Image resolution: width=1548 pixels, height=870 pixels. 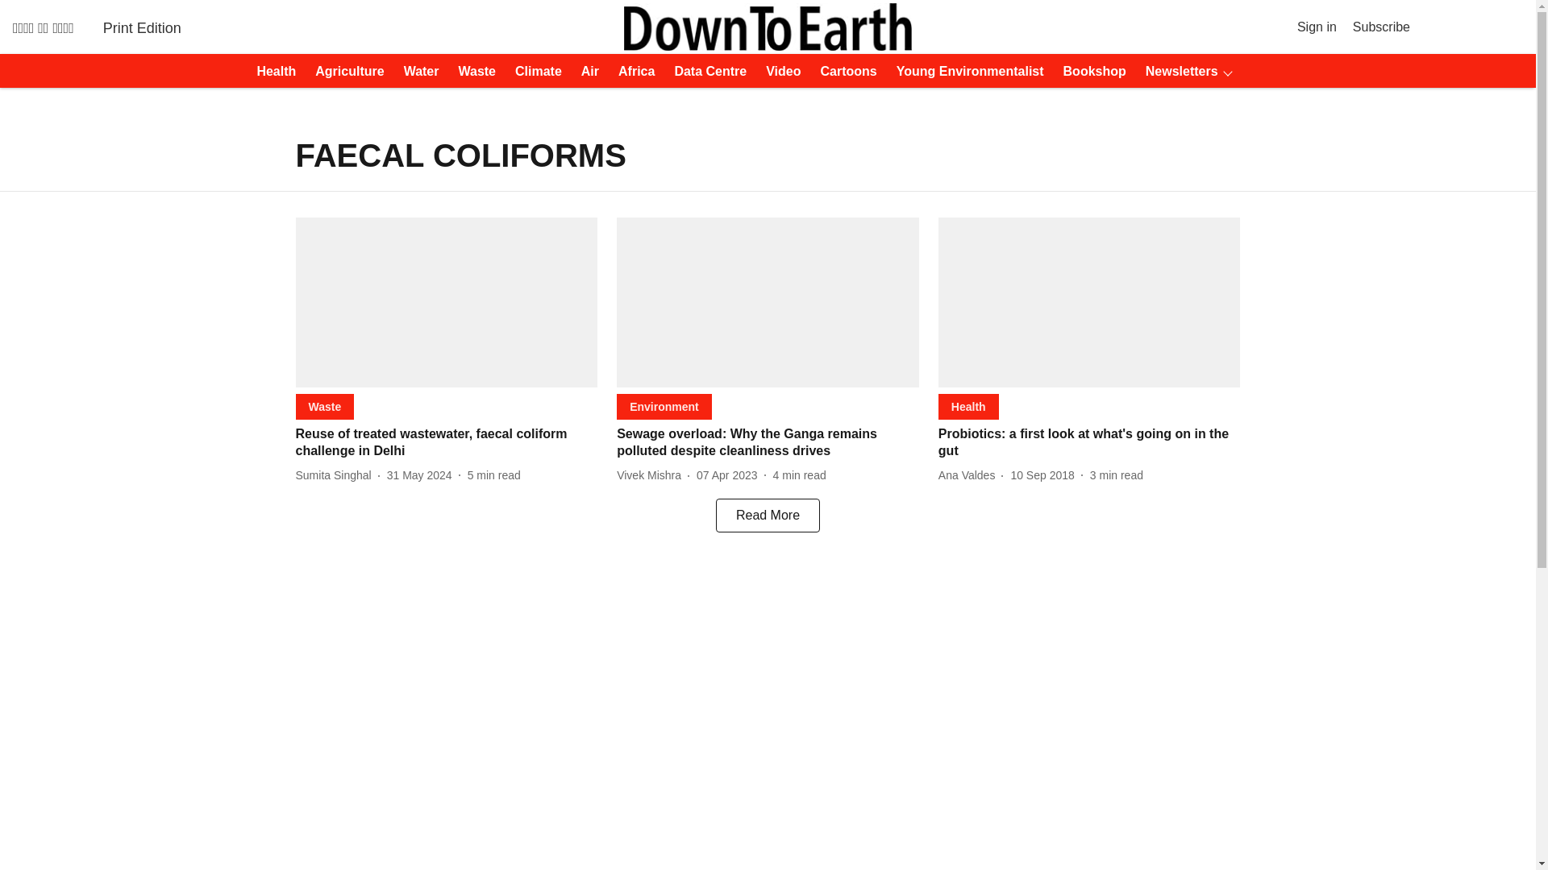 I want to click on Waste, so click(x=472, y=72).